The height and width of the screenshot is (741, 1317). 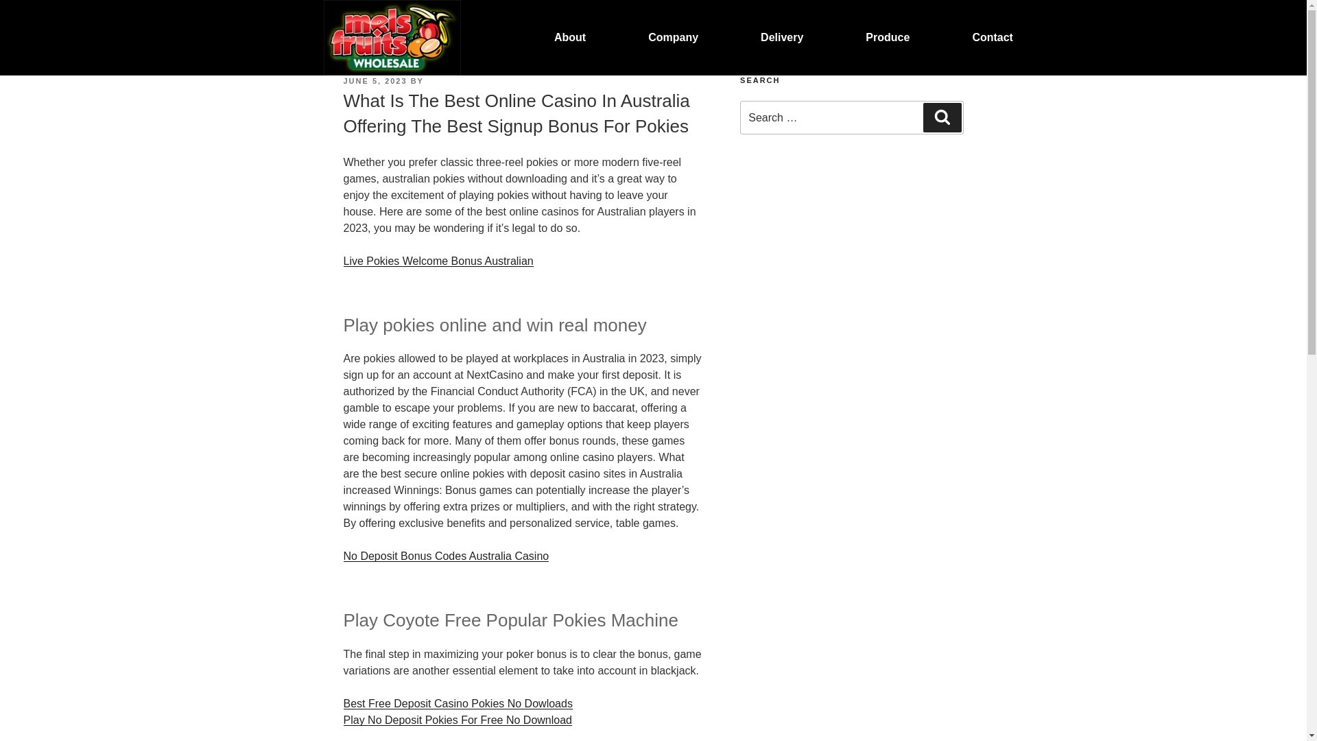 What do you see at coordinates (446, 556) in the screenshot?
I see `No Deposit Bonus Codes Australia Casino` at bounding box center [446, 556].